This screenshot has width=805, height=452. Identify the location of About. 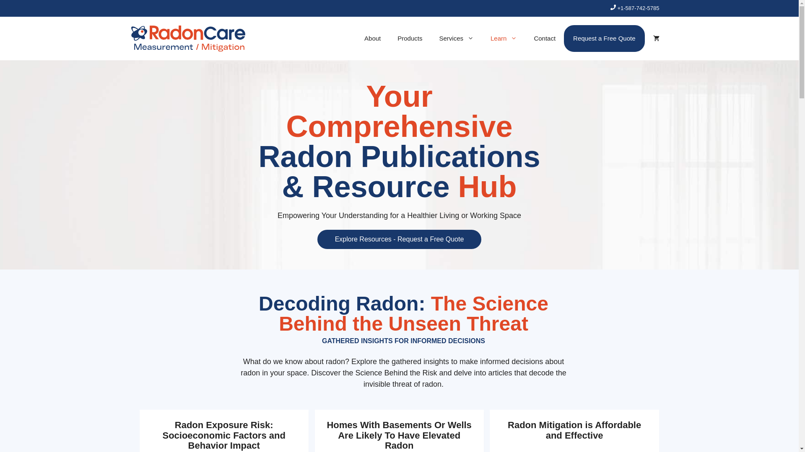
(372, 39).